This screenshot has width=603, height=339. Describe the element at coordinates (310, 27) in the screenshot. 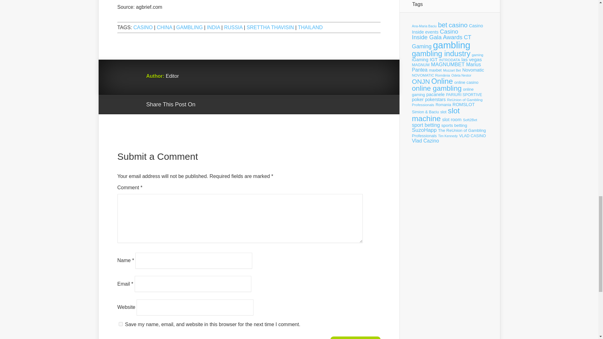

I see `THAILAND` at that location.